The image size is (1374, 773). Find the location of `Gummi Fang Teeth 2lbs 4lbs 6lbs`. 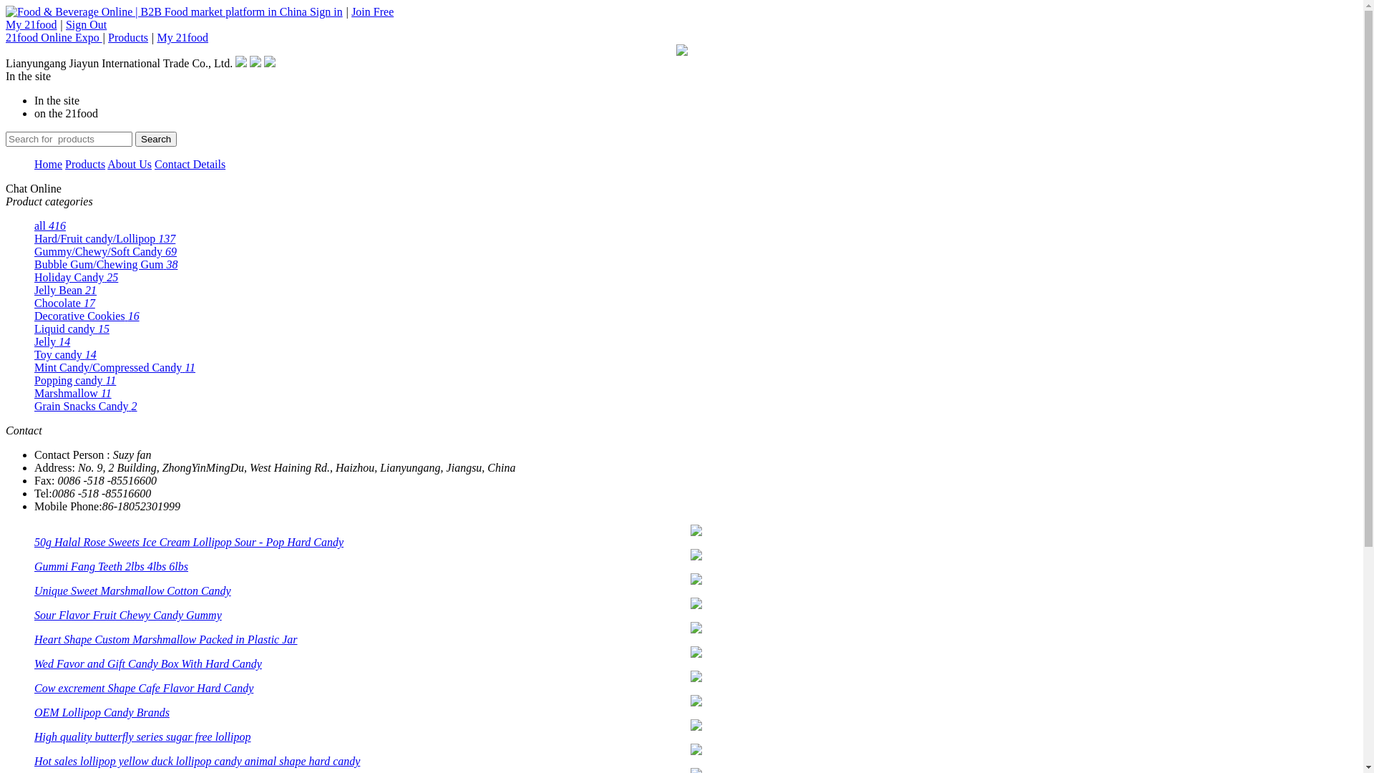

Gummi Fang Teeth 2lbs 4lbs 6lbs is located at coordinates (112, 567).